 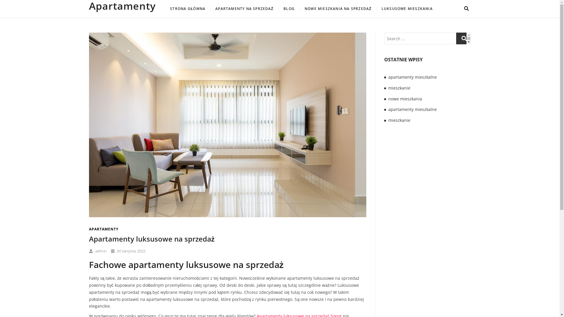 What do you see at coordinates (399, 120) in the screenshot?
I see `mieszkanie` at bounding box center [399, 120].